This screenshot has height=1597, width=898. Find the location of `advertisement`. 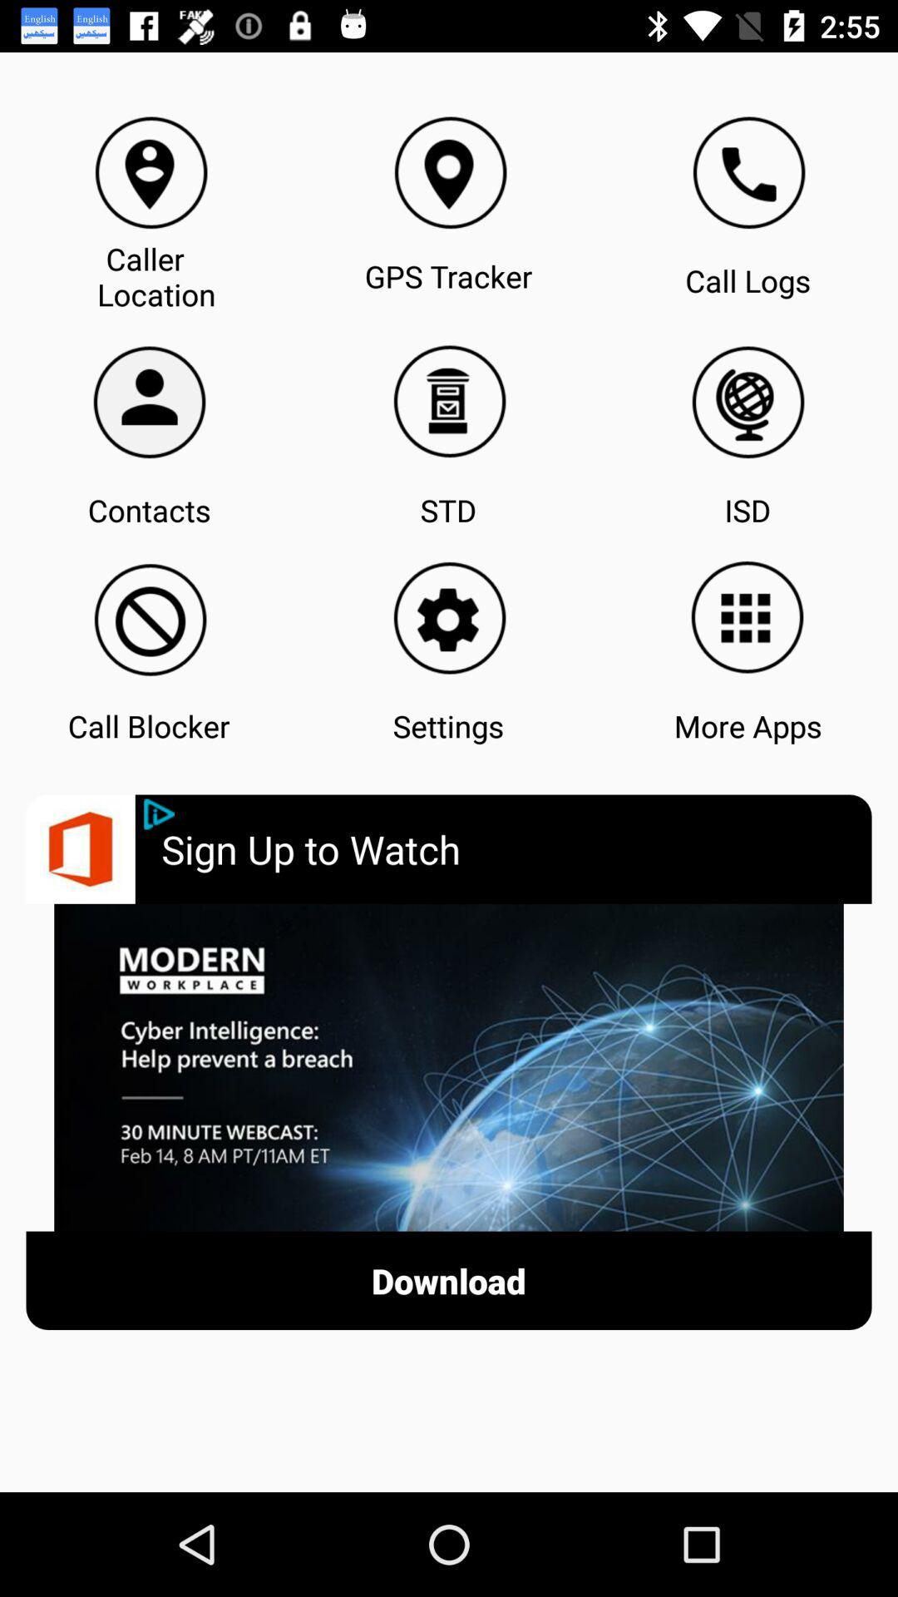

advertisement is located at coordinates (449, 1067).